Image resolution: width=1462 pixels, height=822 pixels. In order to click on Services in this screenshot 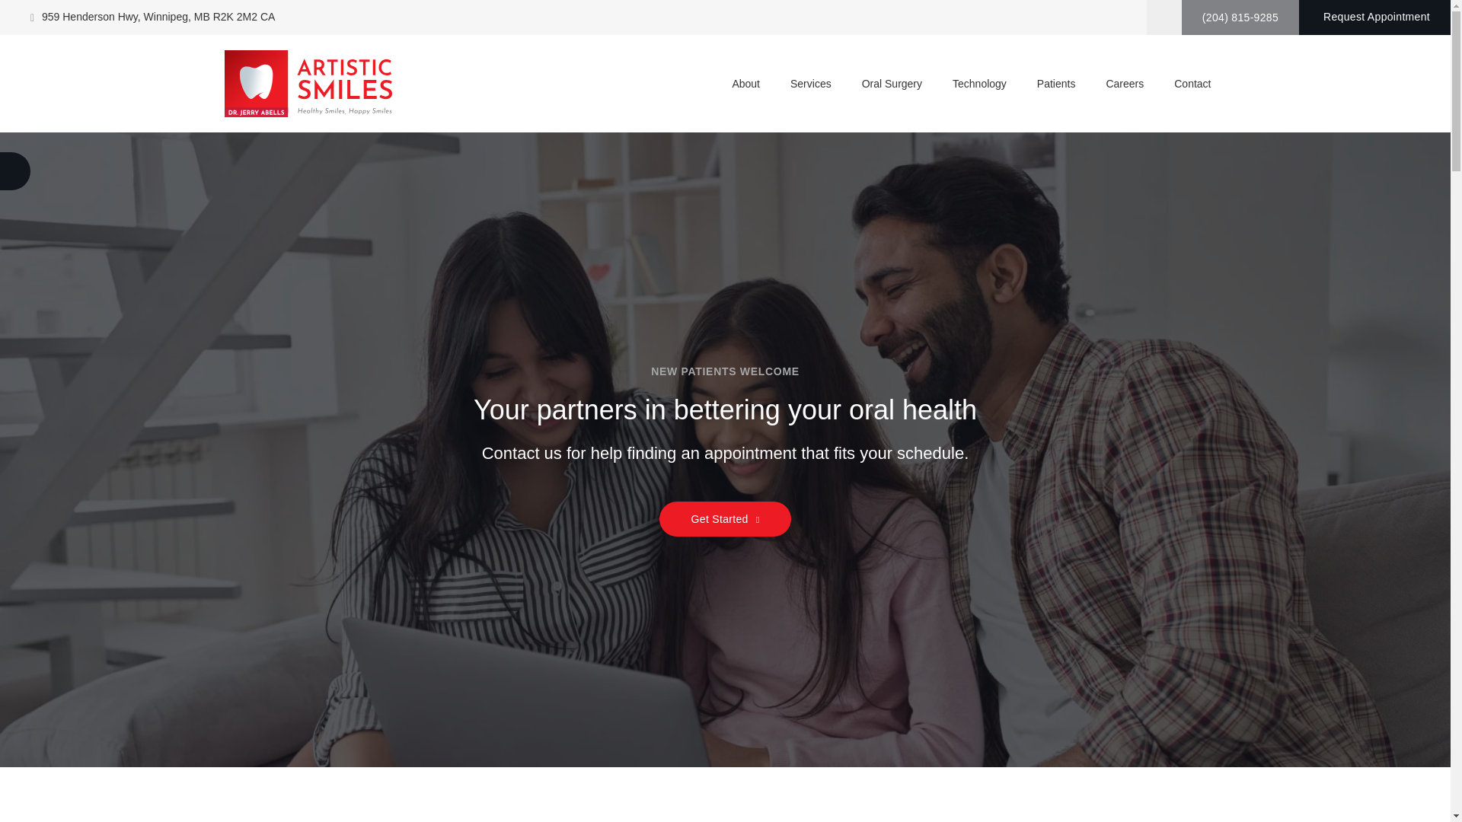, I will do `click(810, 84)`.